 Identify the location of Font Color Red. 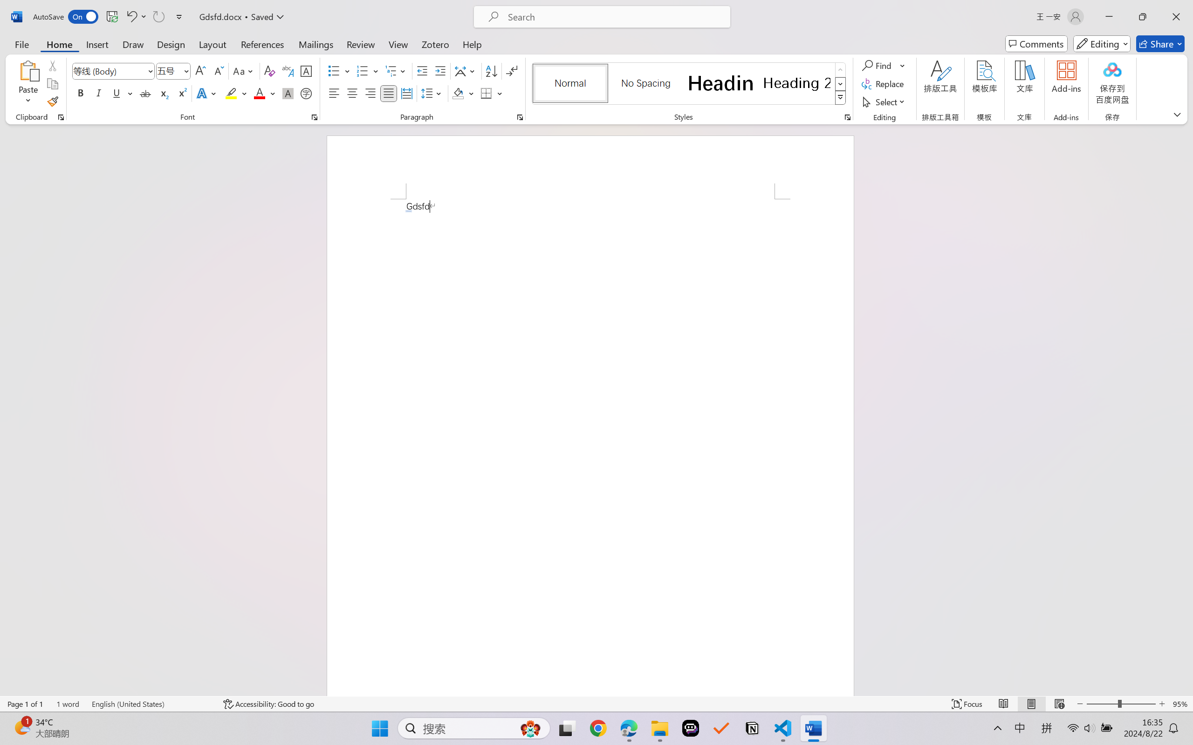
(260, 93).